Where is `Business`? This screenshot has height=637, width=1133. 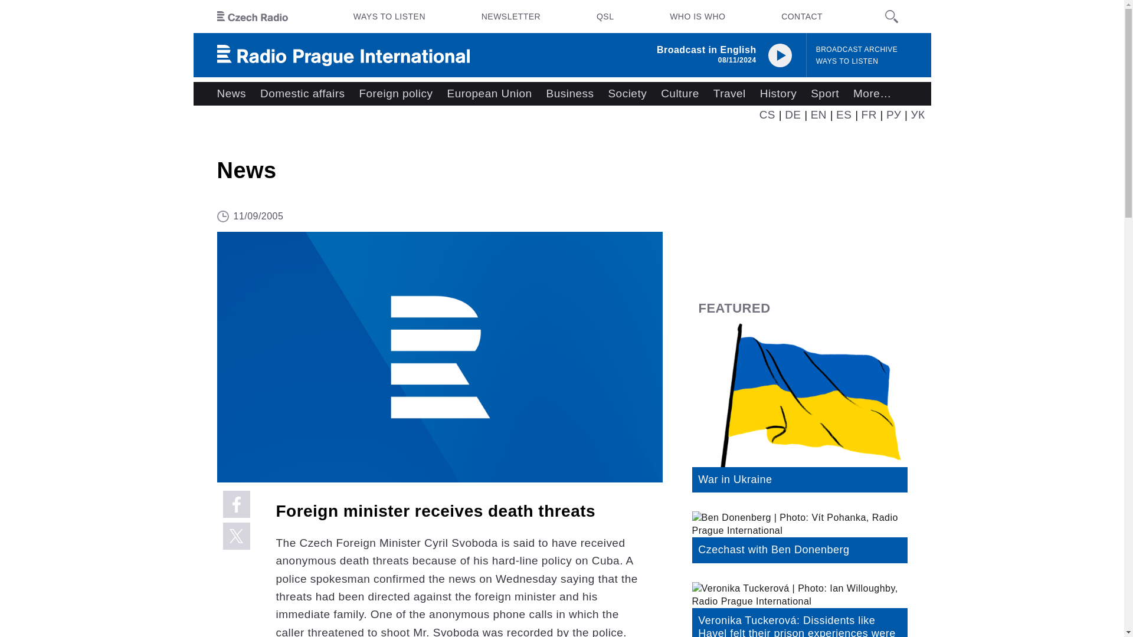
Business is located at coordinates (570, 94).